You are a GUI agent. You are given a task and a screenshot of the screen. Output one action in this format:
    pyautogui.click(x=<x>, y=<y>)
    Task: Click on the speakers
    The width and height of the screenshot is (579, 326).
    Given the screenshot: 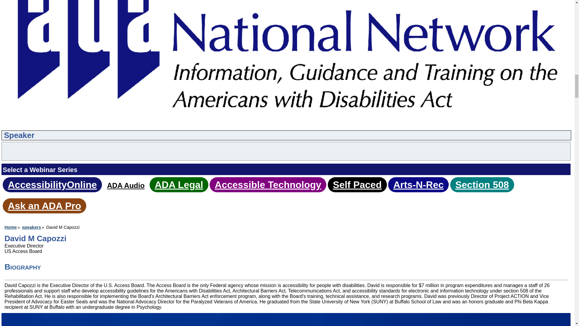 What is the action you would take?
    pyautogui.click(x=33, y=227)
    